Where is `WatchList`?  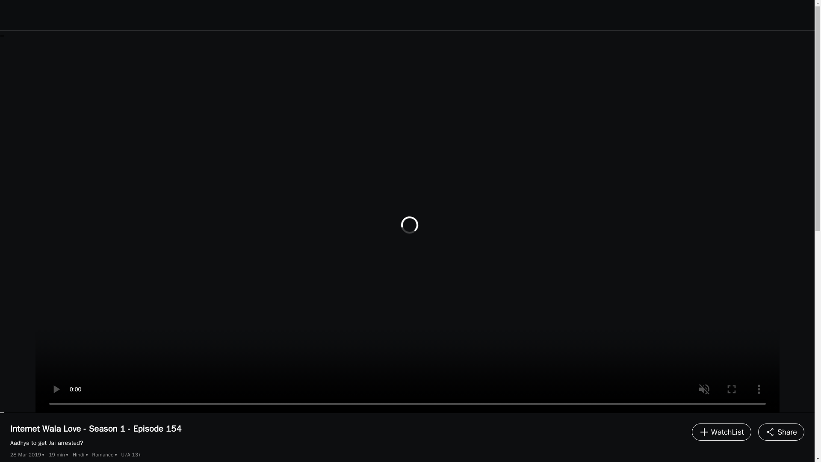 WatchList is located at coordinates (721, 432).